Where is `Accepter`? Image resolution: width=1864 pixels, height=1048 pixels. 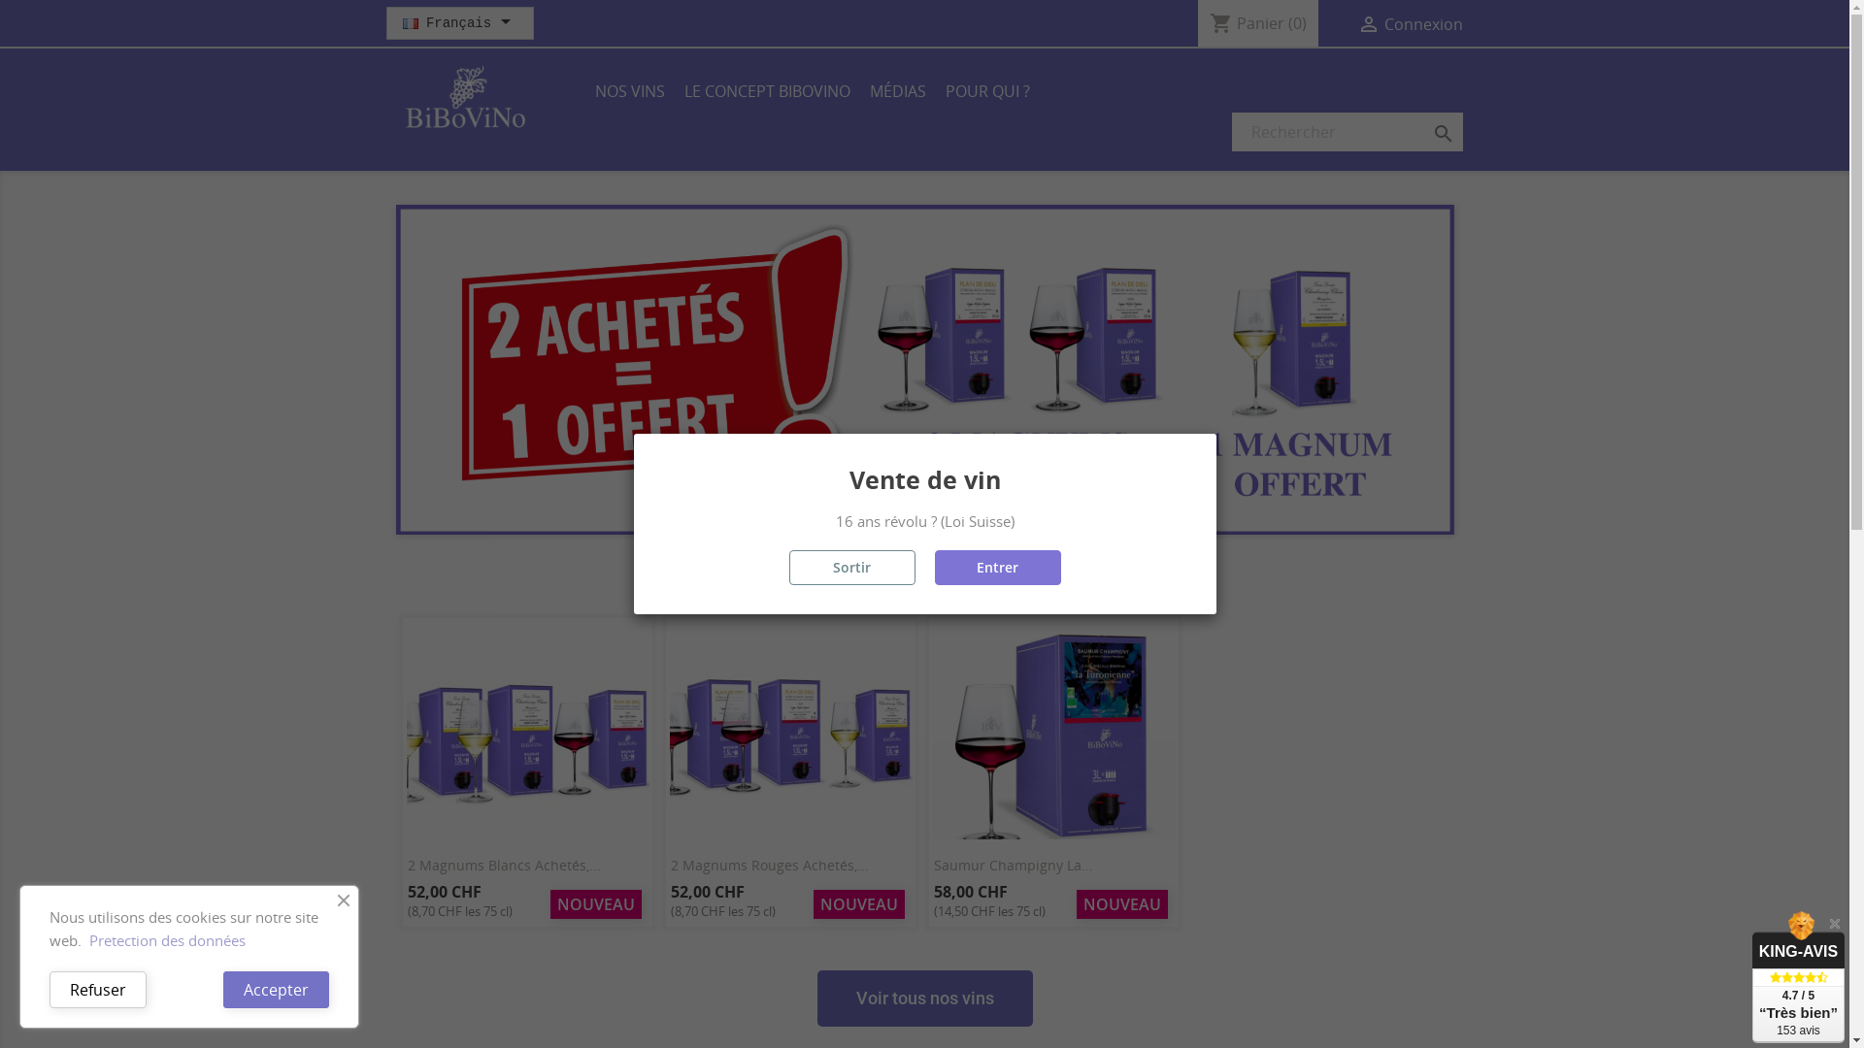
Accepter is located at coordinates (276, 990).